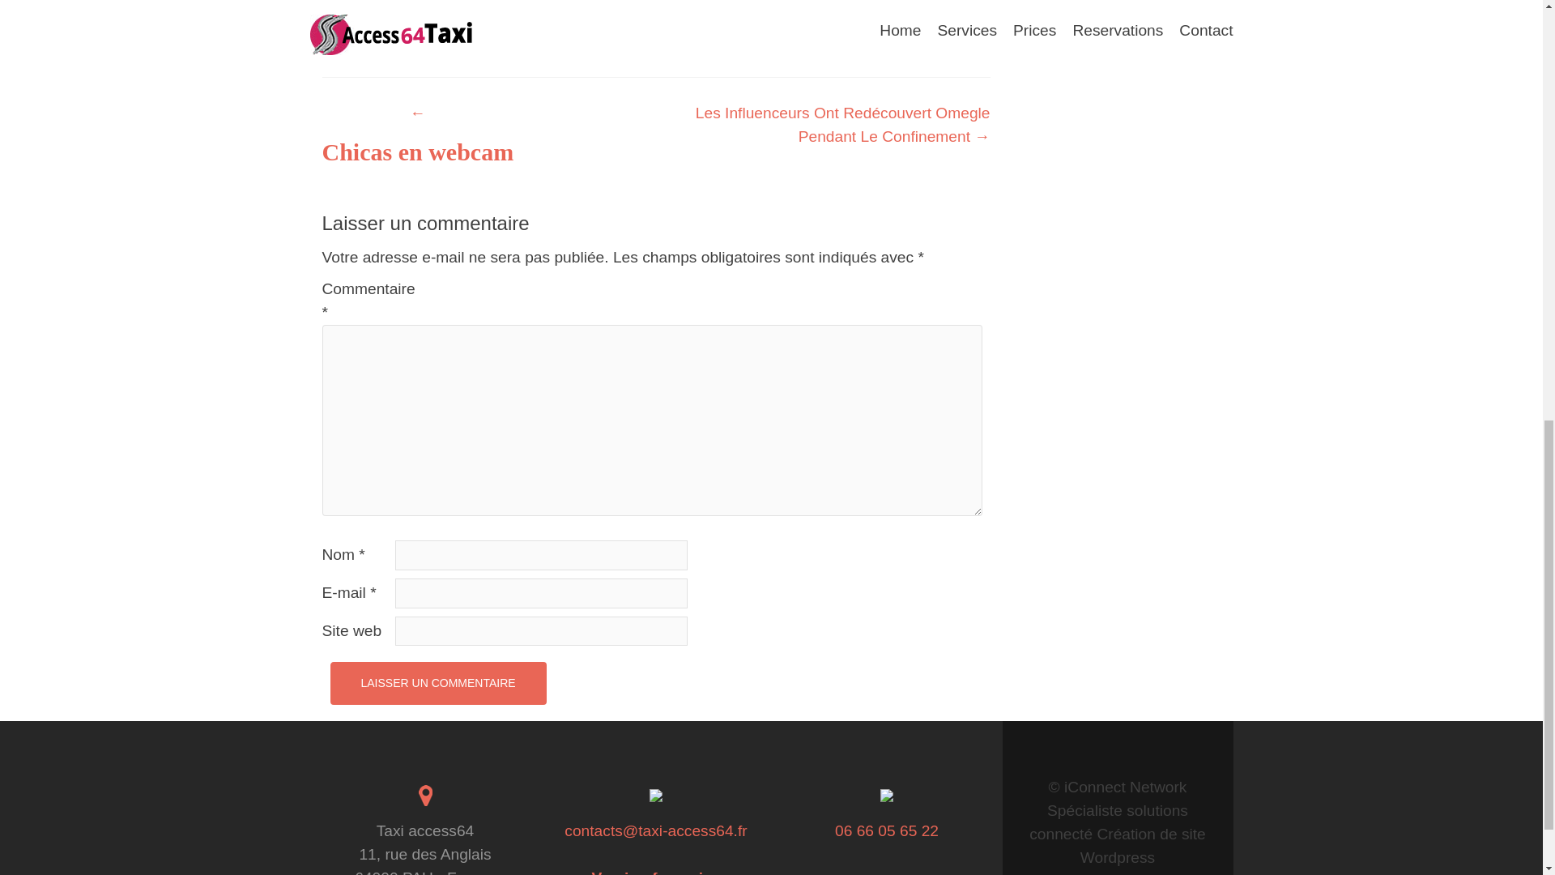 Image resolution: width=1555 pixels, height=875 pixels. I want to click on 06 66 05 65 22, so click(887, 830).